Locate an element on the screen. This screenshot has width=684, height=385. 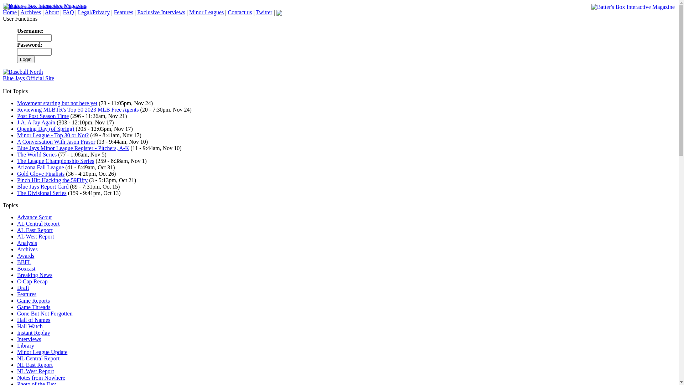
Blue Jays Minor League Register - Pitchers, A-K is located at coordinates (73, 148).